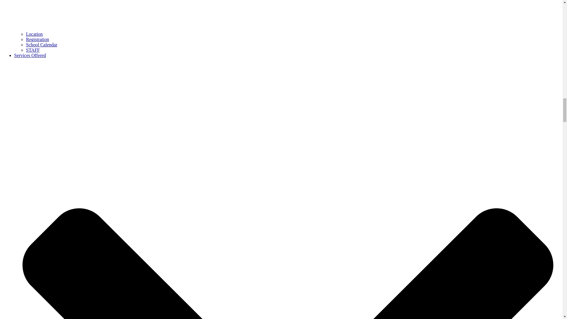 The height and width of the screenshot is (319, 567). Describe the element at coordinates (37, 39) in the screenshot. I see `Registration` at that location.